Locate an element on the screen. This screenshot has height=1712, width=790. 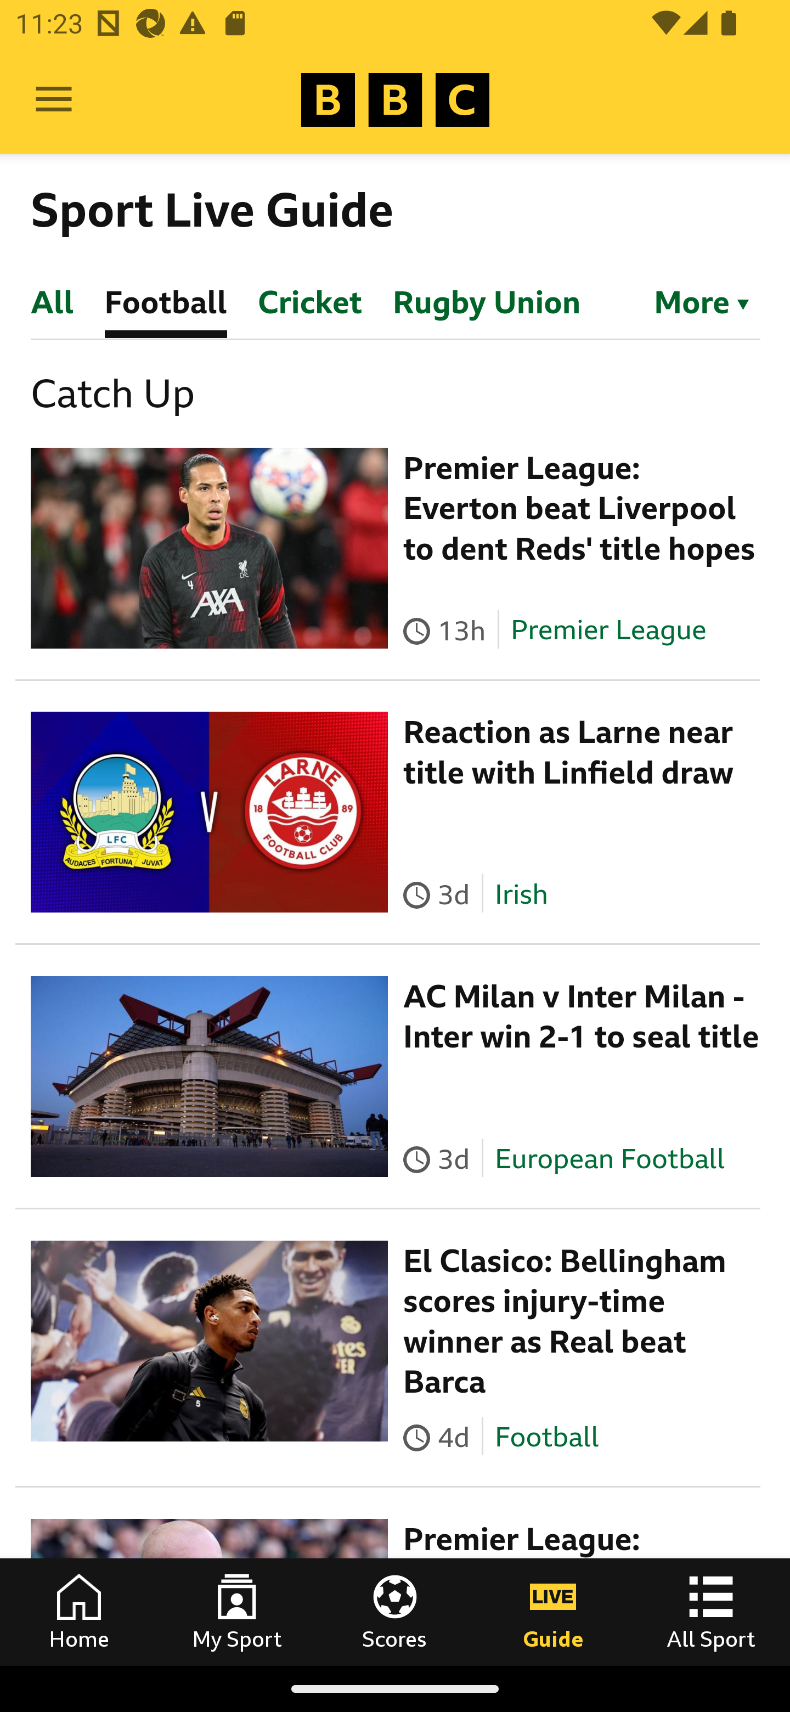
Premier League is located at coordinates (608, 630).